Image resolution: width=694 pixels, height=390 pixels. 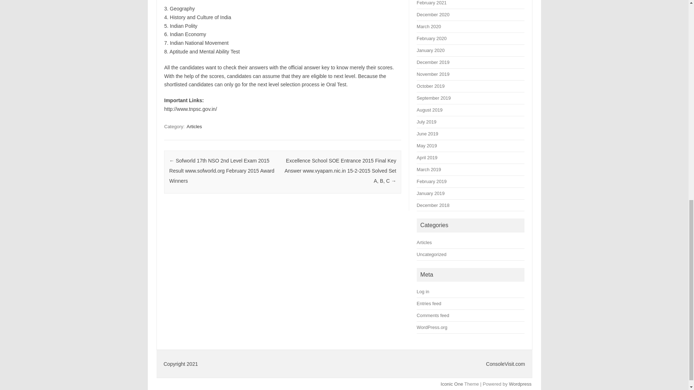 What do you see at coordinates (432, 38) in the screenshot?
I see `February 2020` at bounding box center [432, 38].